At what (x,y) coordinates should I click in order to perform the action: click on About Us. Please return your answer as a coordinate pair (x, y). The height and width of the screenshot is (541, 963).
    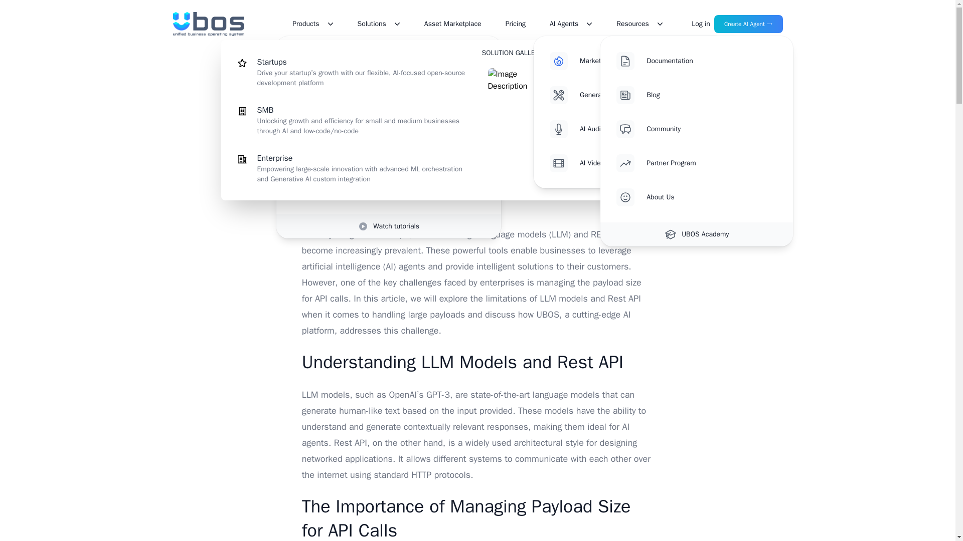
    Looking at the image, I should click on (711, 197).